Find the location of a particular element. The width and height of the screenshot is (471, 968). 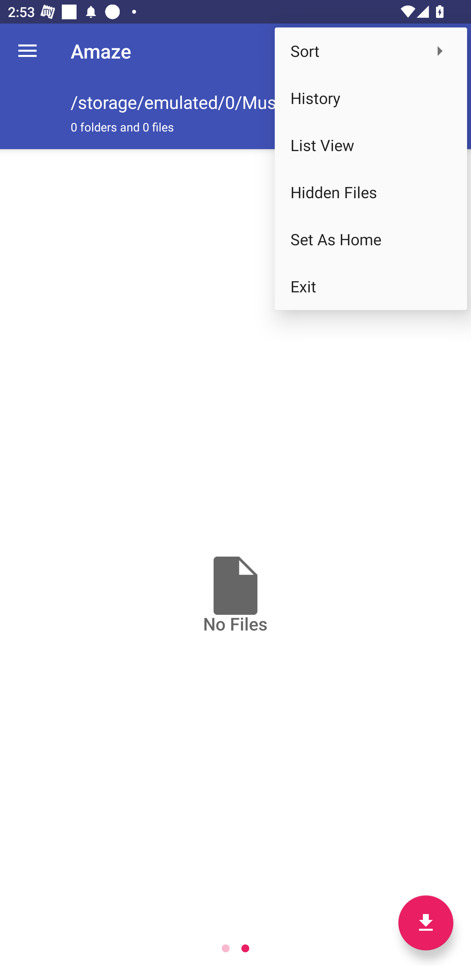

List View is located at coordinates (371, 145).